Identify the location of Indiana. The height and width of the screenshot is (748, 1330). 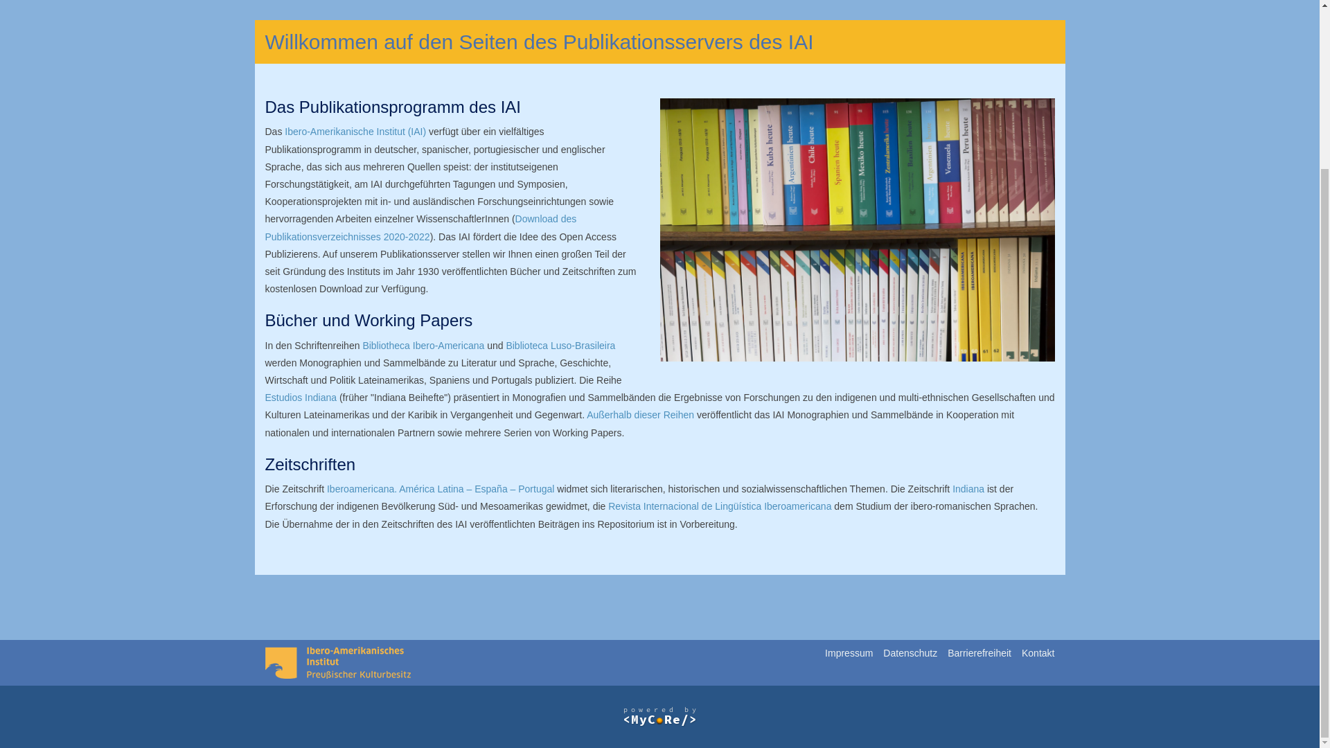
(968, 488).